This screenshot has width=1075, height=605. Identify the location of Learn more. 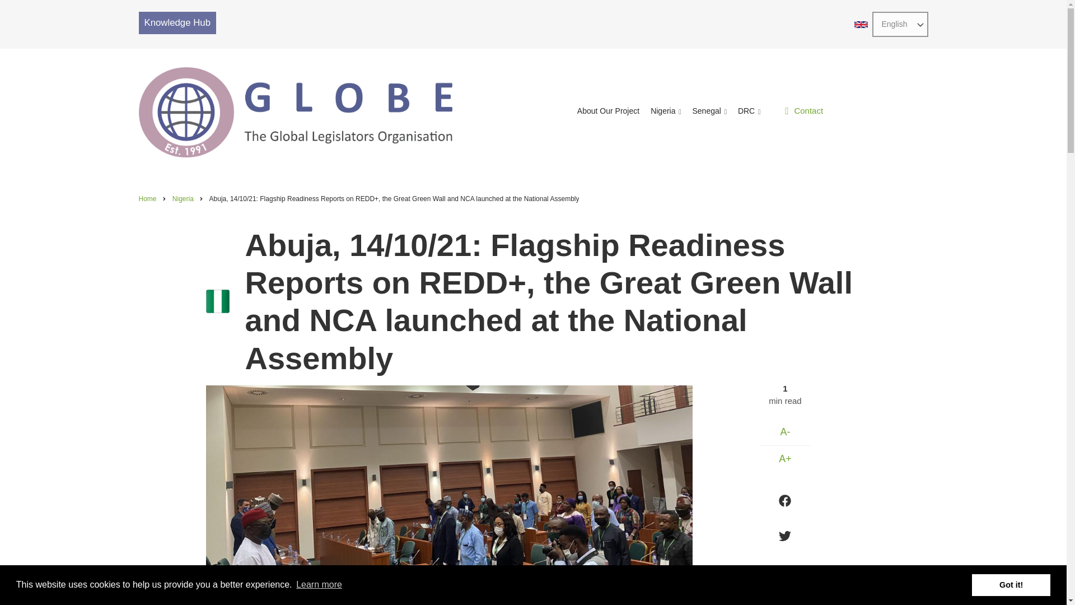
(319, 585).